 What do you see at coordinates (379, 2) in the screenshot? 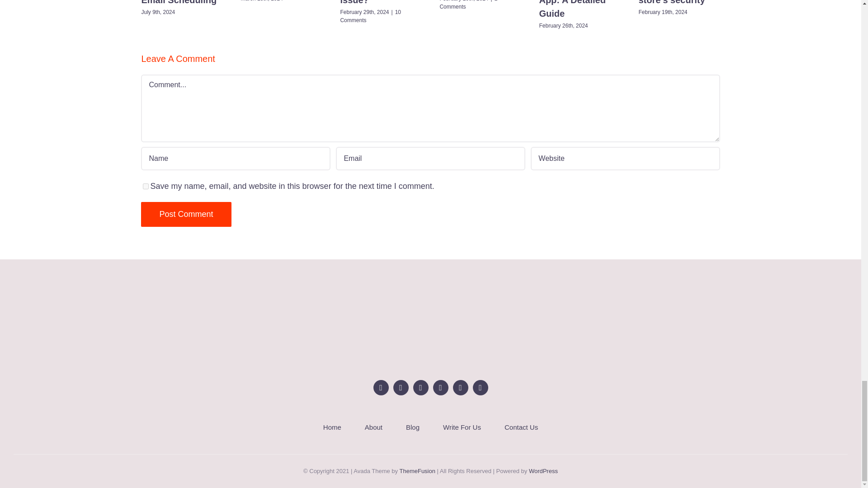
I see `How to fix the Waasmedic Agent Exe high CPU issue?` at bounding box center [379, 2].